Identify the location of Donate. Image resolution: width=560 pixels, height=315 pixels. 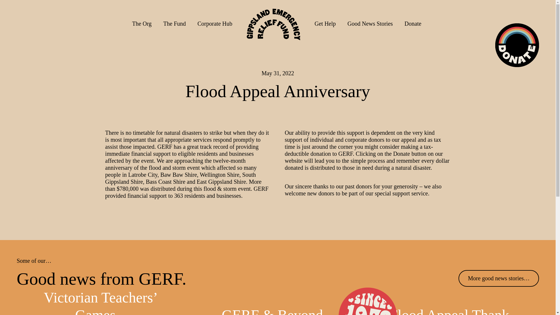
(413, 23).